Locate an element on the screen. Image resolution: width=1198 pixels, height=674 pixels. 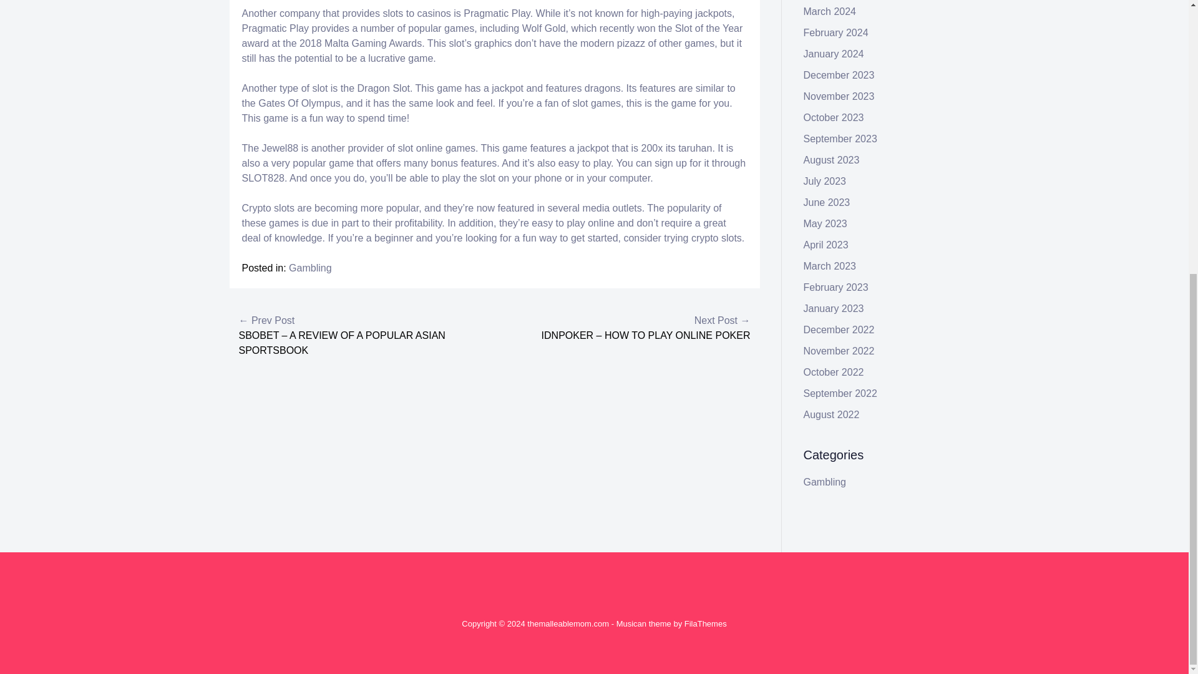
September 2023 is located at coordinates (840, 139).